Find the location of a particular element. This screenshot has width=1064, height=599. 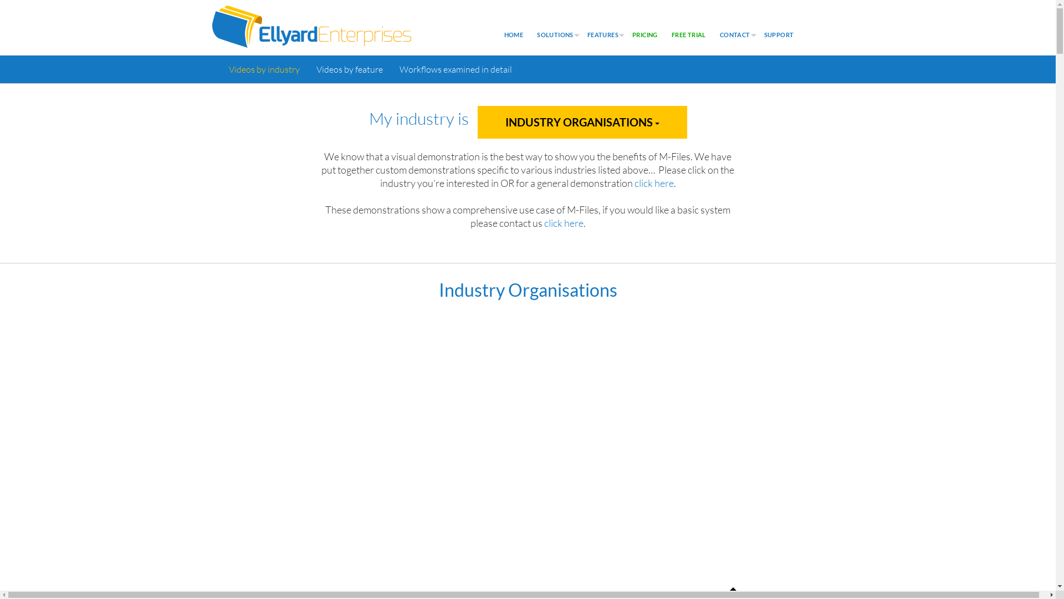

Workflows examined in detail is located at coordinates (456, 69).